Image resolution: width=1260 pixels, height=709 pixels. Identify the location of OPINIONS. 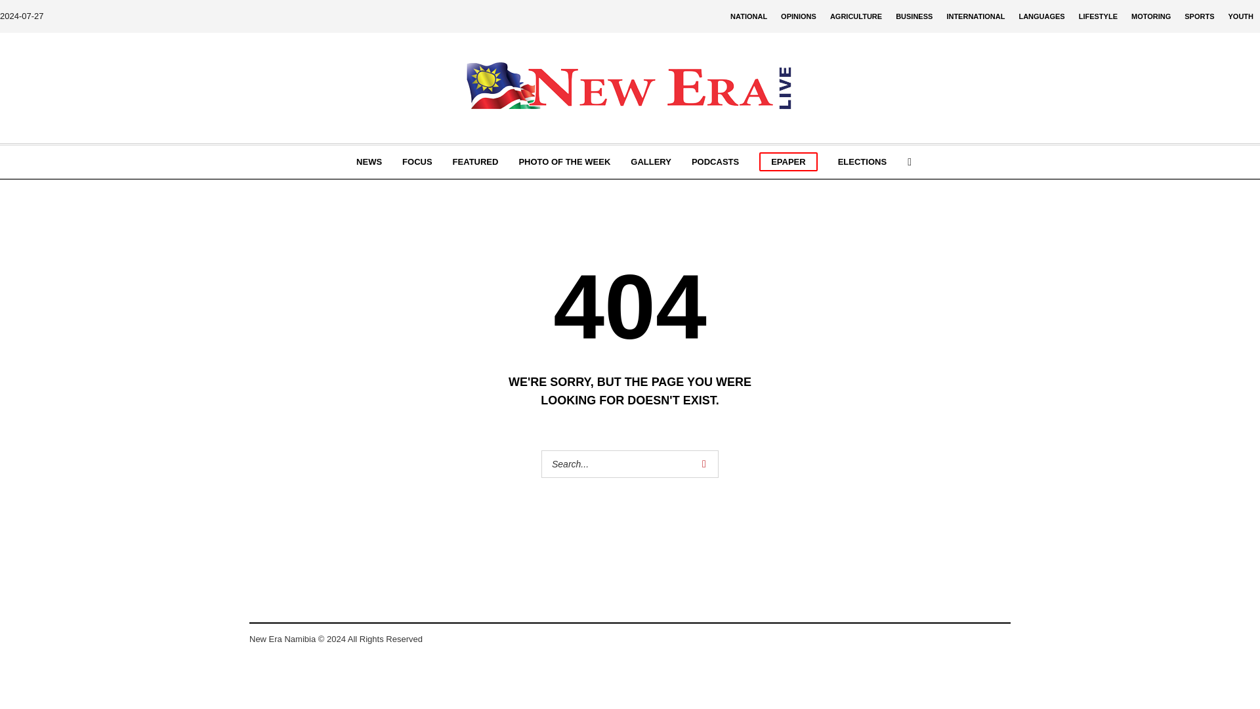
(798, 16).